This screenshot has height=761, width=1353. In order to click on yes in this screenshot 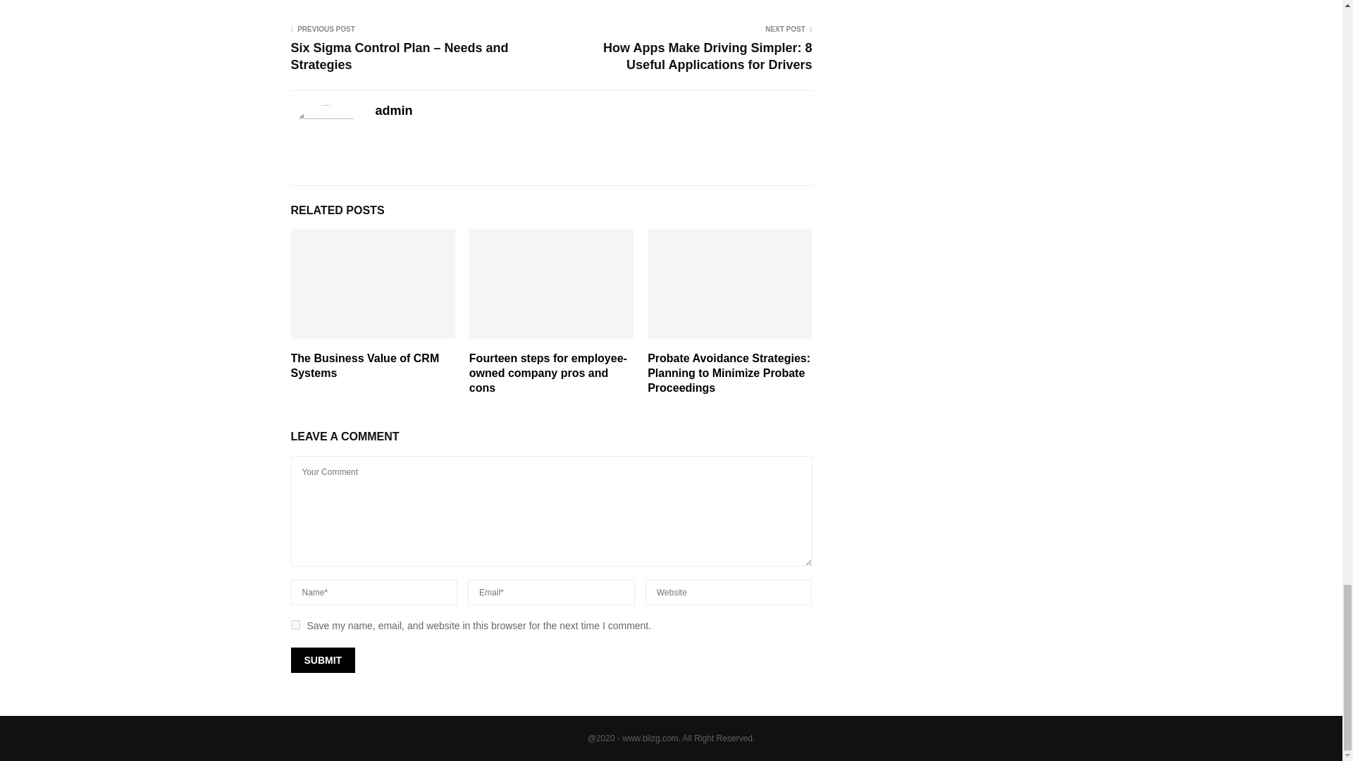, I will do `click(295, 624)`.